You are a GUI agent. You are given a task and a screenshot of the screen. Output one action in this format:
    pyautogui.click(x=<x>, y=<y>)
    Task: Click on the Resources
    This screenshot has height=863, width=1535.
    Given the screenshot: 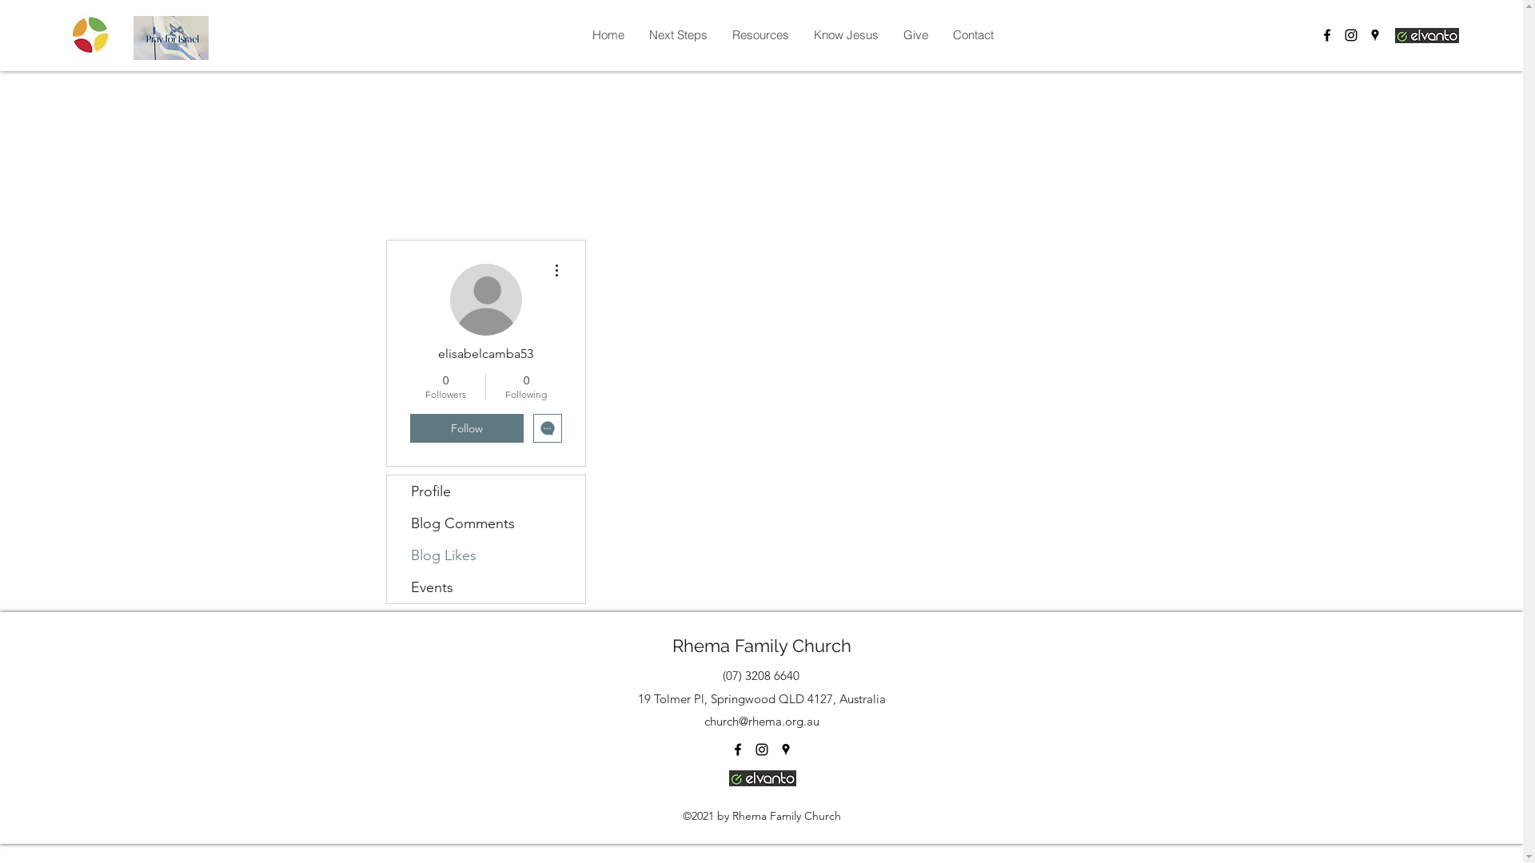 What is the action you would take?
    pyautogui.click(x=760, y=35)
    